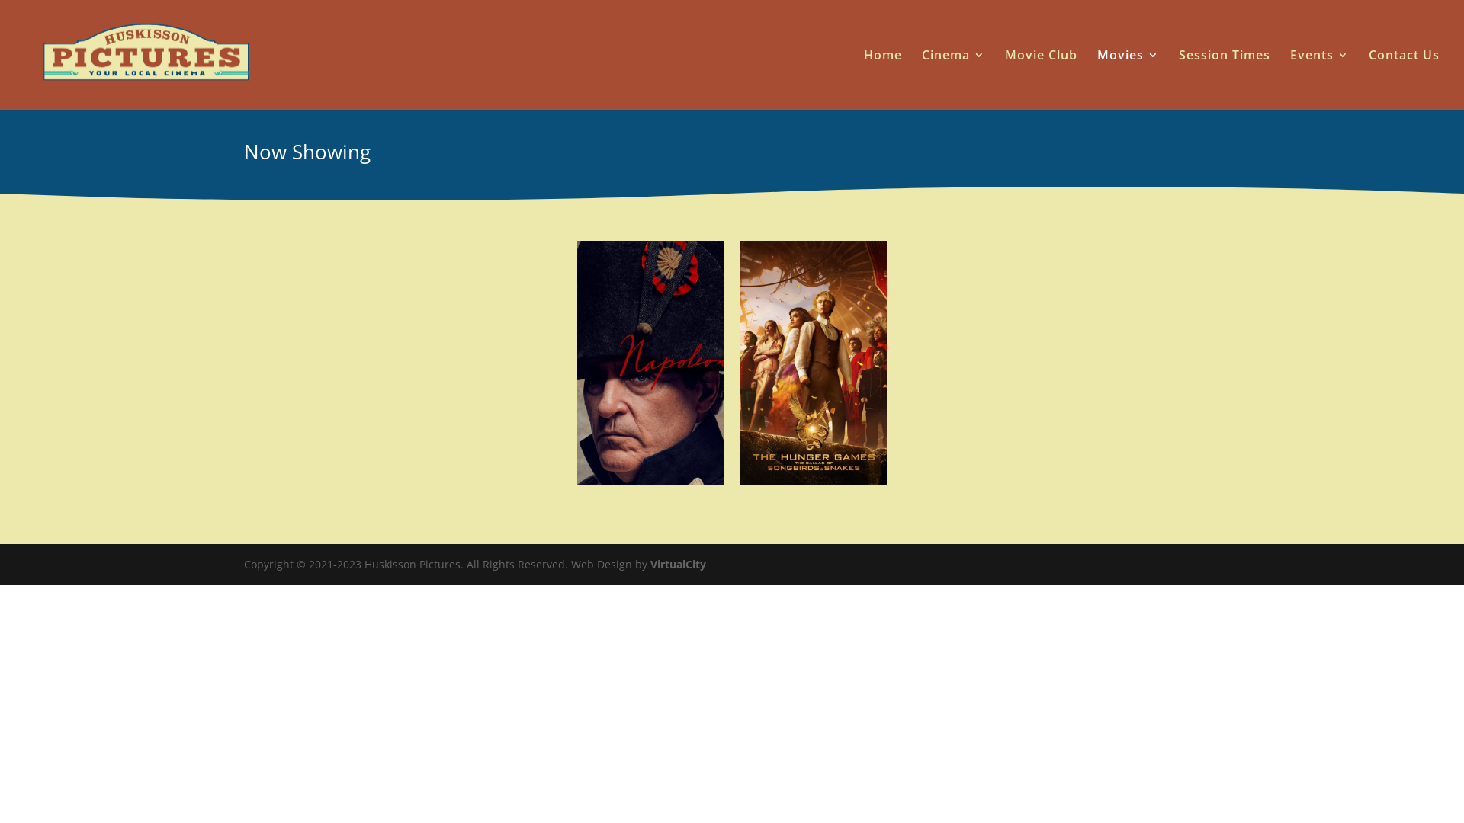  I want to click on Movie Club, so click(1042, 79).